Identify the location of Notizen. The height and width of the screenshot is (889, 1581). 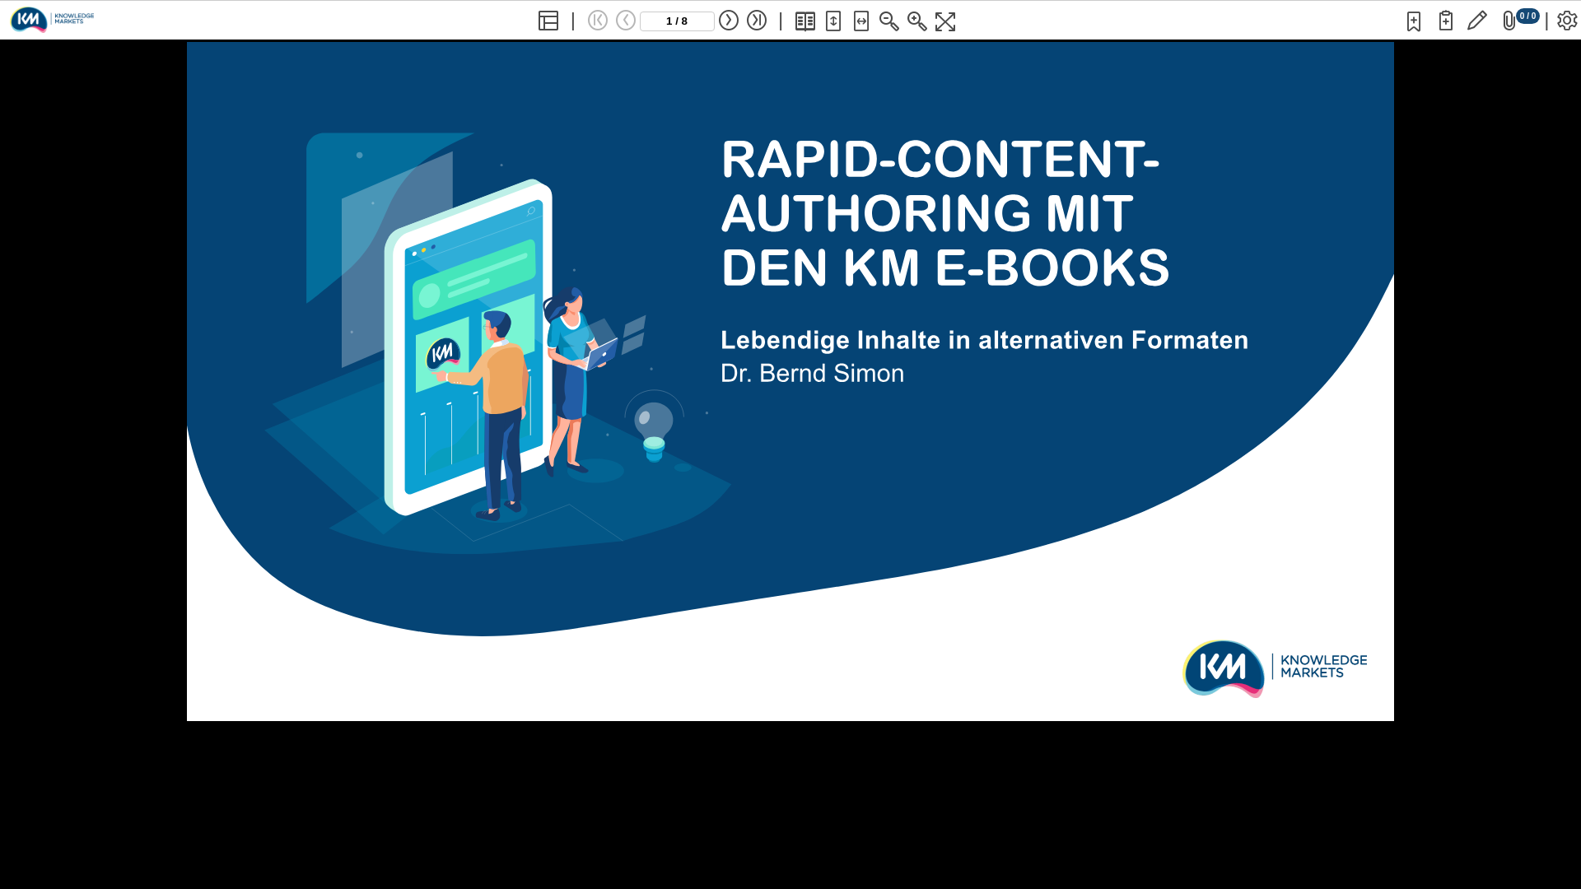
(1446, 21).